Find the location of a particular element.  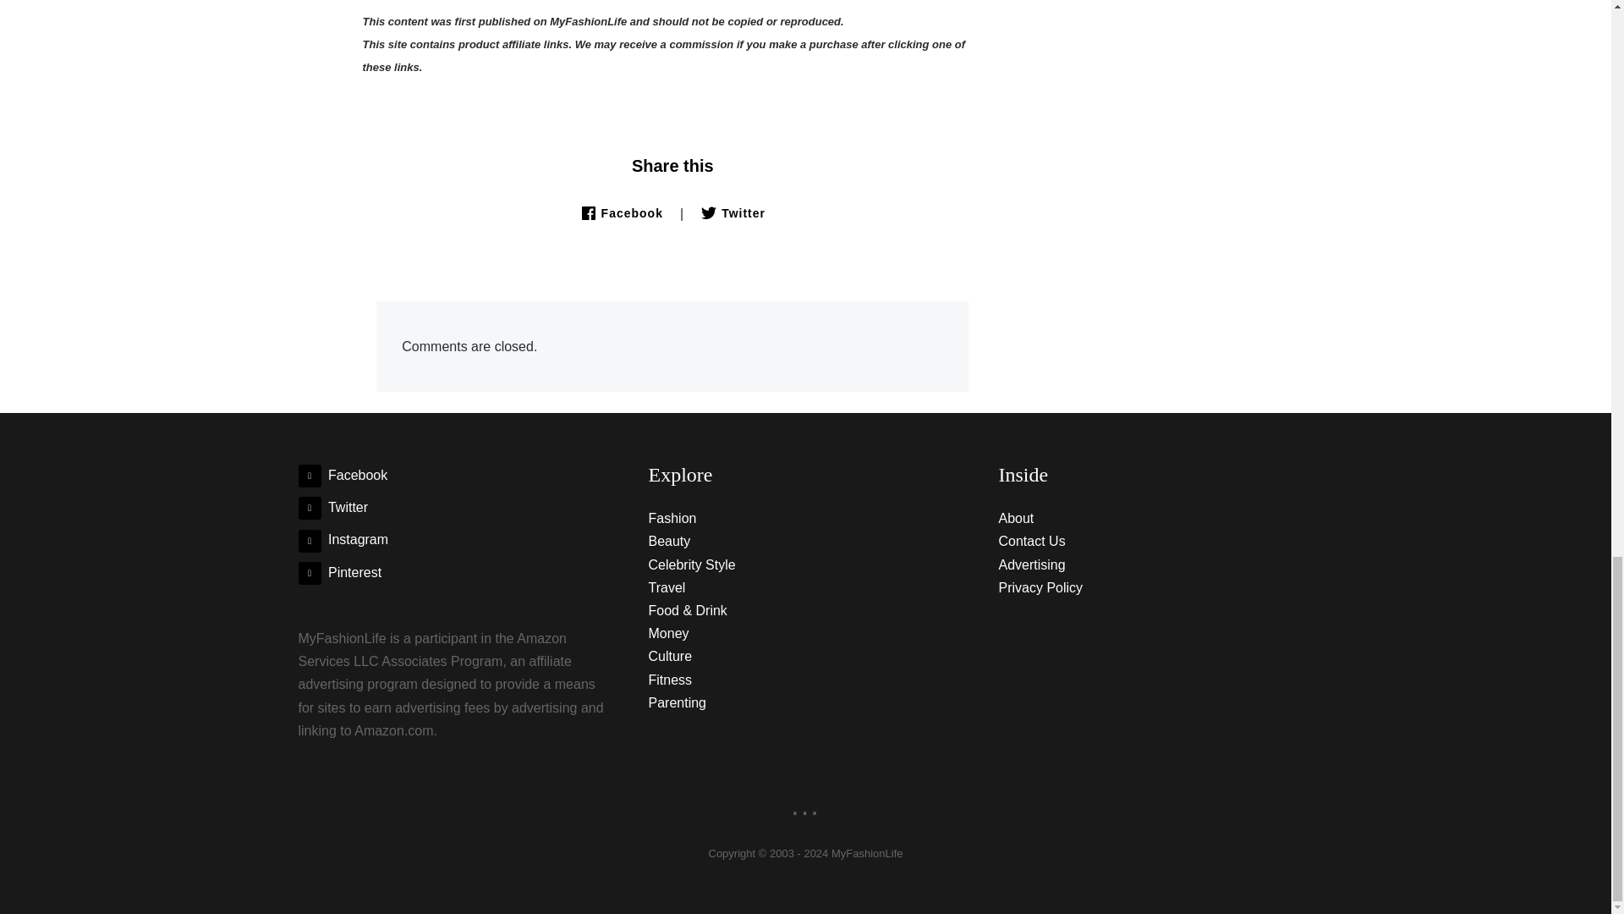

Twitter is located at coordinates (332, 507).